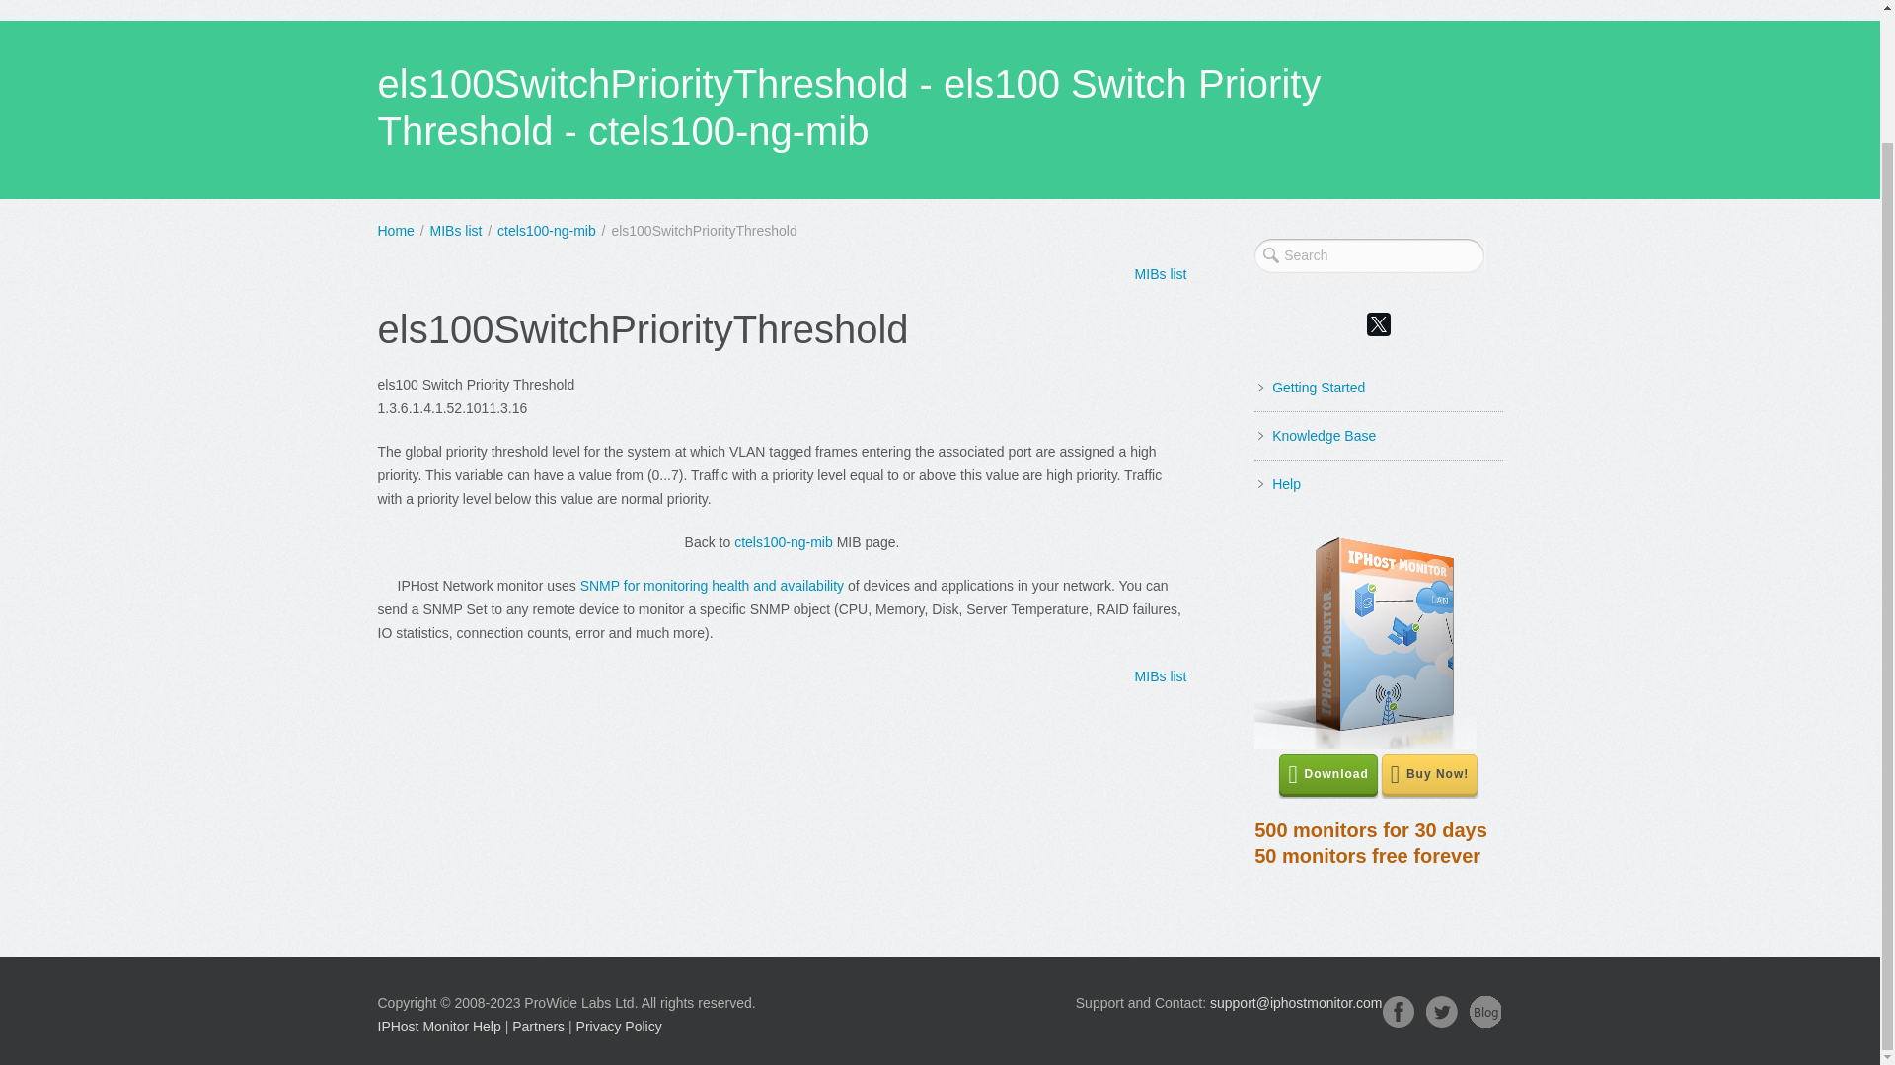 The width and height of the screenshot is (1895, 1065). I want to click on Home, so click(395, 230).